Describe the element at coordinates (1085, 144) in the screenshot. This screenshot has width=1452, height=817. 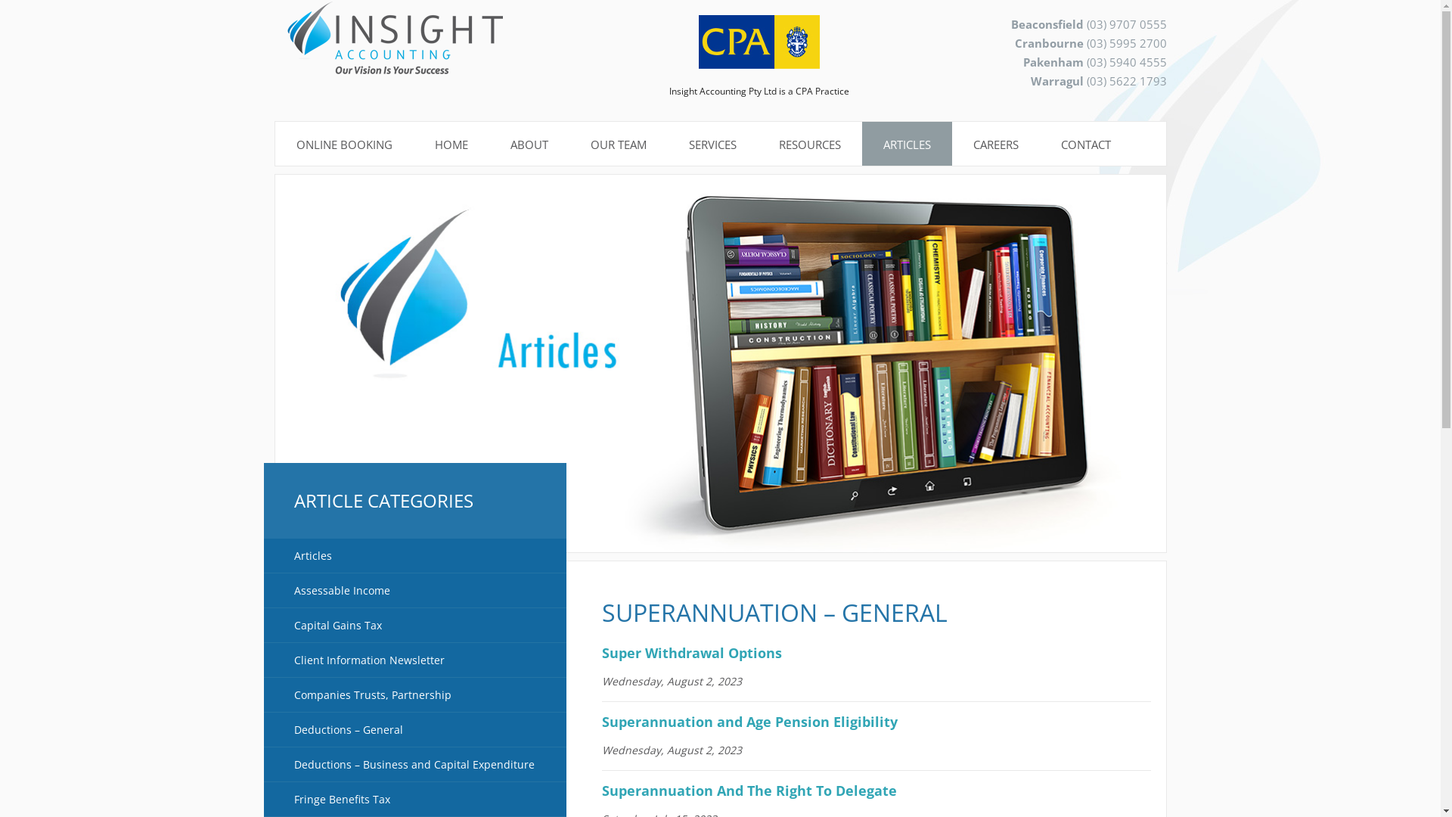
I see `CONTACT` at that location.